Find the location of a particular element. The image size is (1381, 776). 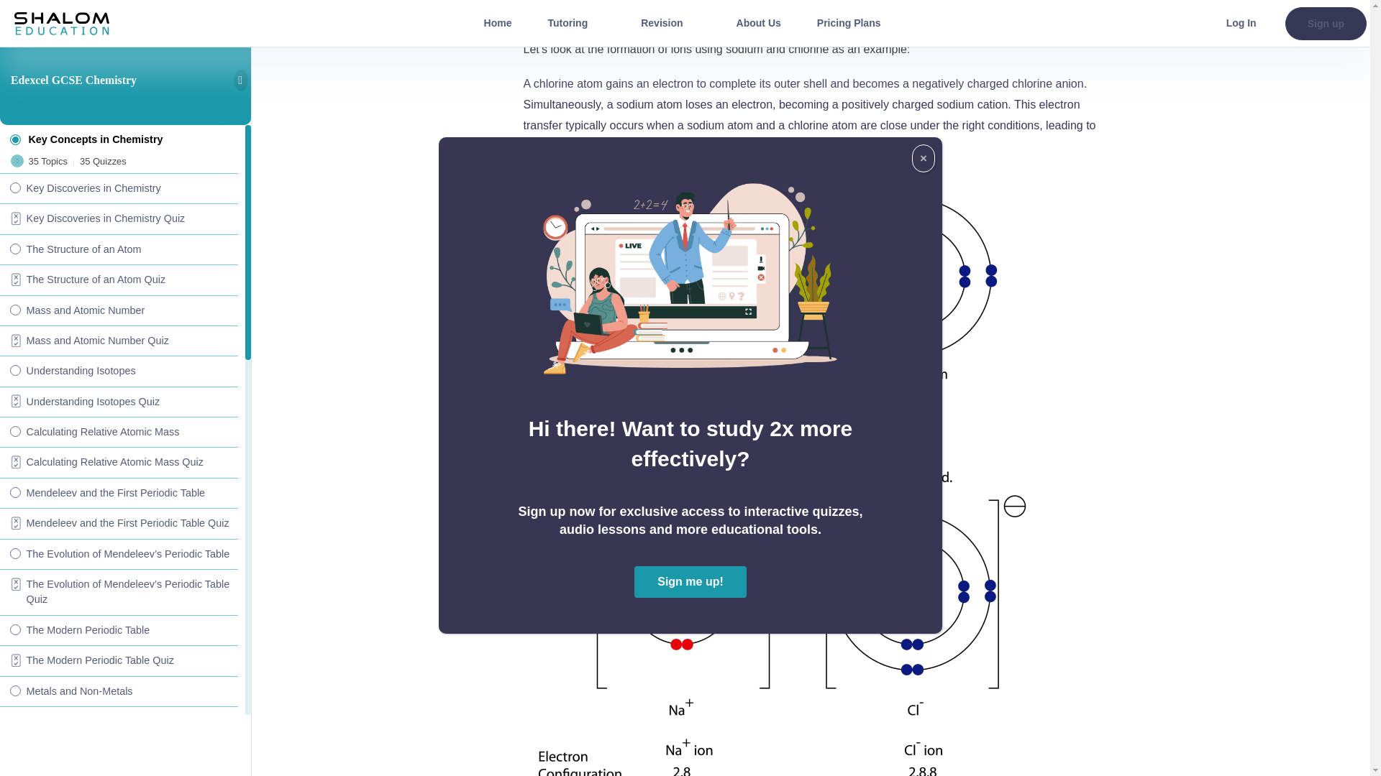

Ionic Bond Formation Quiz is located at coordinates (119, 188).